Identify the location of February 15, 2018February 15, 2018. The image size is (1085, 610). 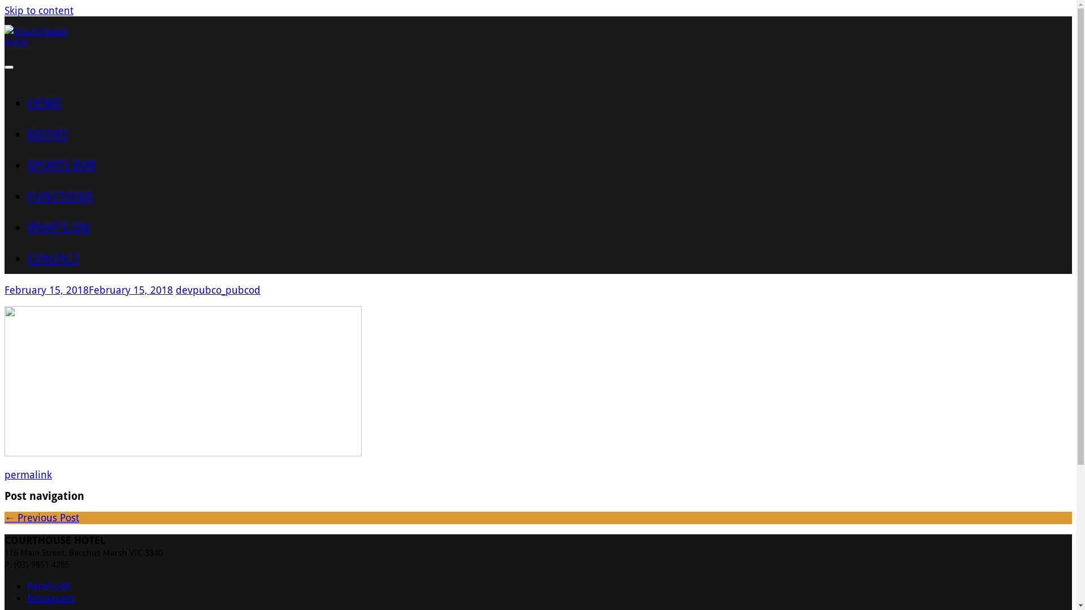
(89, 290).